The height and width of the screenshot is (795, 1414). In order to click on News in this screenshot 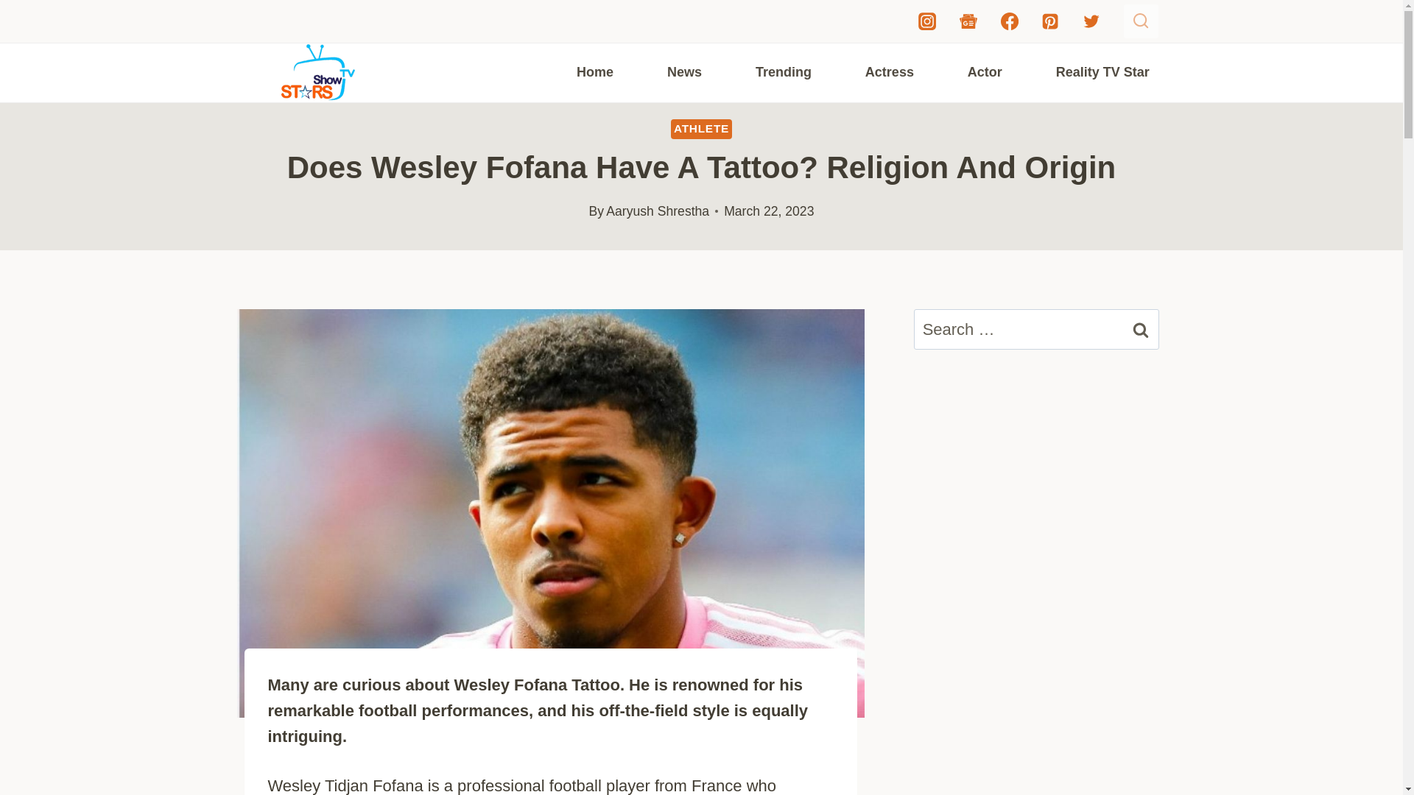, I will do `click(683, 72)`.